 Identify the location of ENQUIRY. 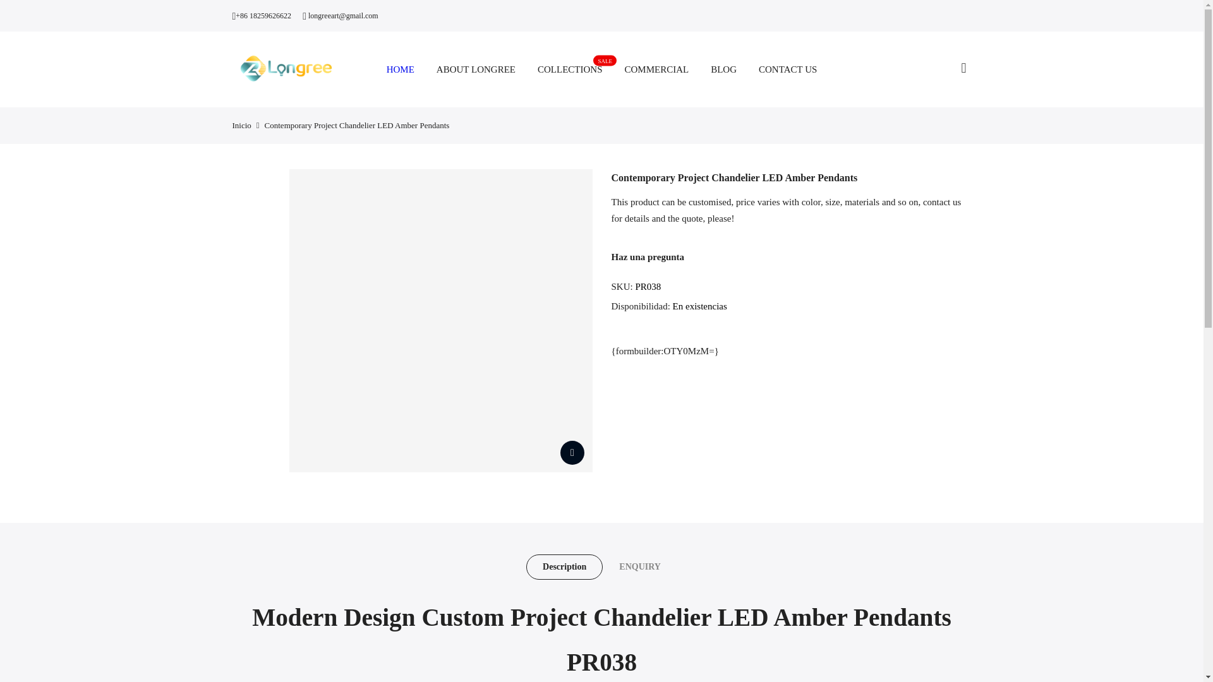
(639, 567).